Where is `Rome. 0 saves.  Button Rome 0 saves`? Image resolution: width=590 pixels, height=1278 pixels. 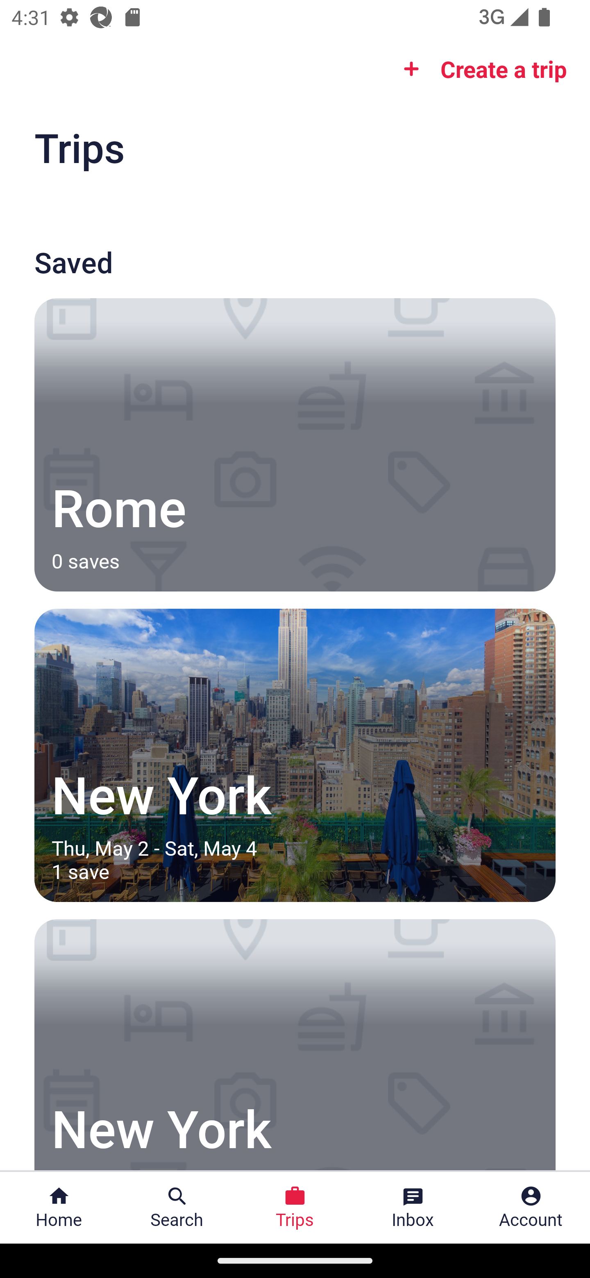 Rome. 0 saves.  Button Rome 0 saves is located at coordinates (295, 444).